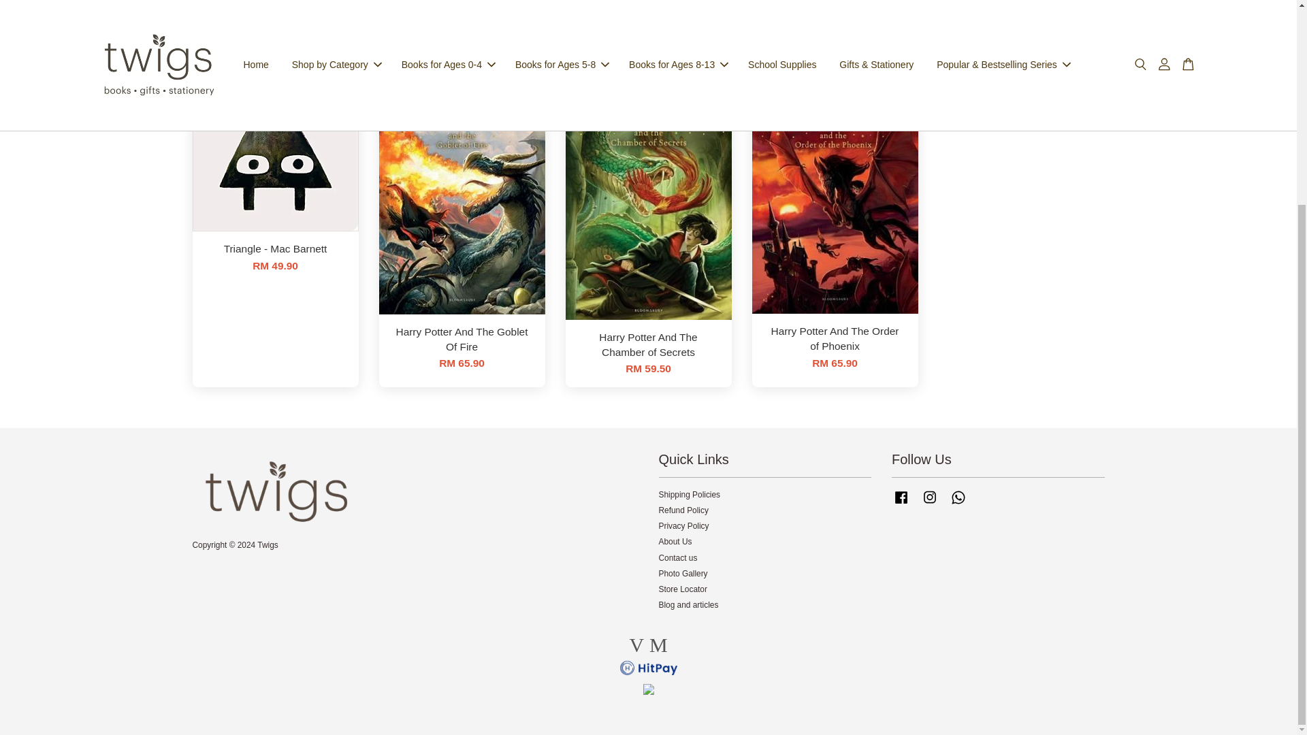 This screenshot has height=735, width=1307. What do you see at coordinates (958, 504) in the screenshot?
I see `TWIGS.MY on Whatsapp` at bounding box center [958, 504].